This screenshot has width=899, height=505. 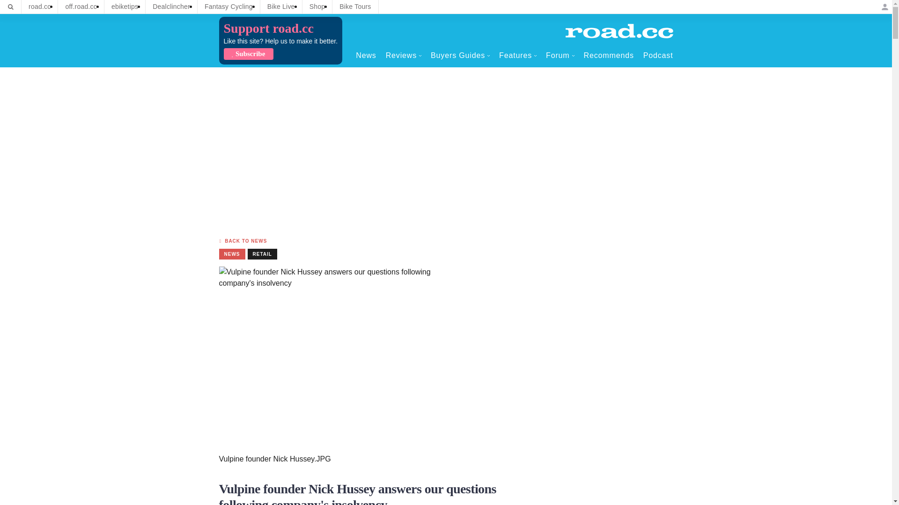 I want to click on Reviews, so click(x=404, y=55).